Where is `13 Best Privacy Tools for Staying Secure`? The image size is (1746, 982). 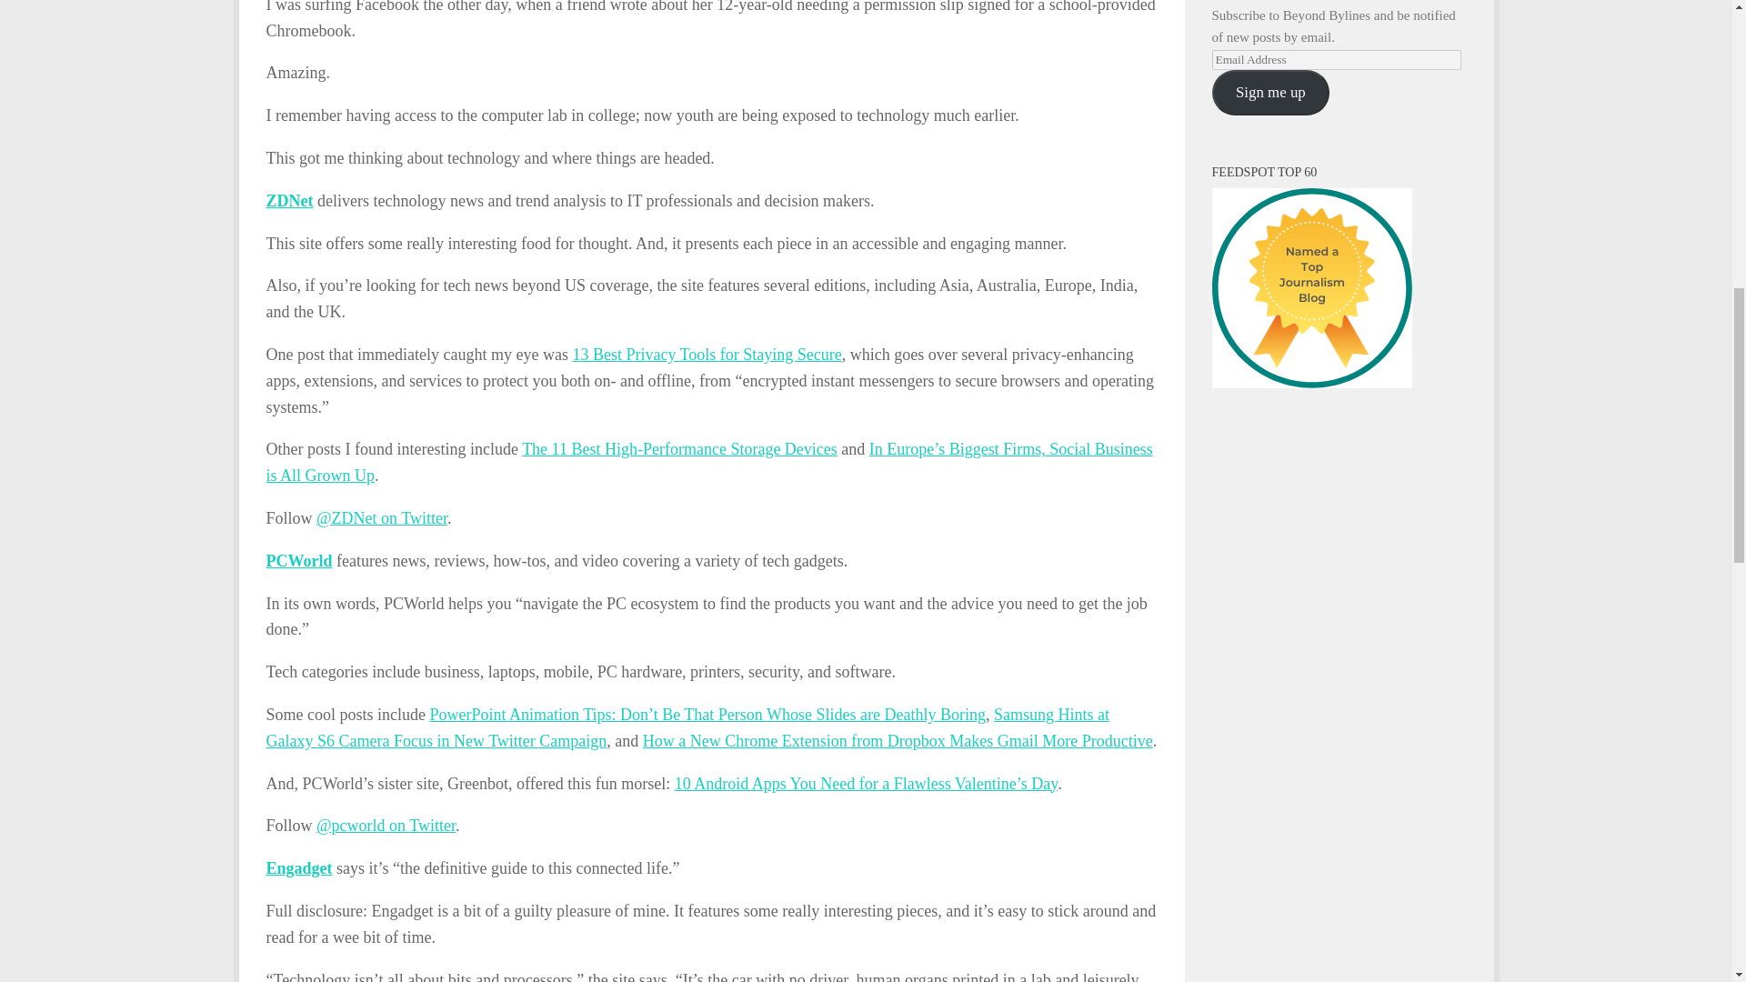
13 Best Privacy Tools for Staying Secure is located at coordinates (707, 355).